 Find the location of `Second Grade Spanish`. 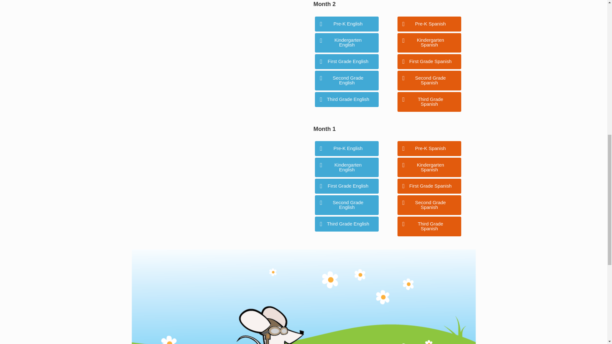

Second Grade Spanish is located at coordinates (429, 81).